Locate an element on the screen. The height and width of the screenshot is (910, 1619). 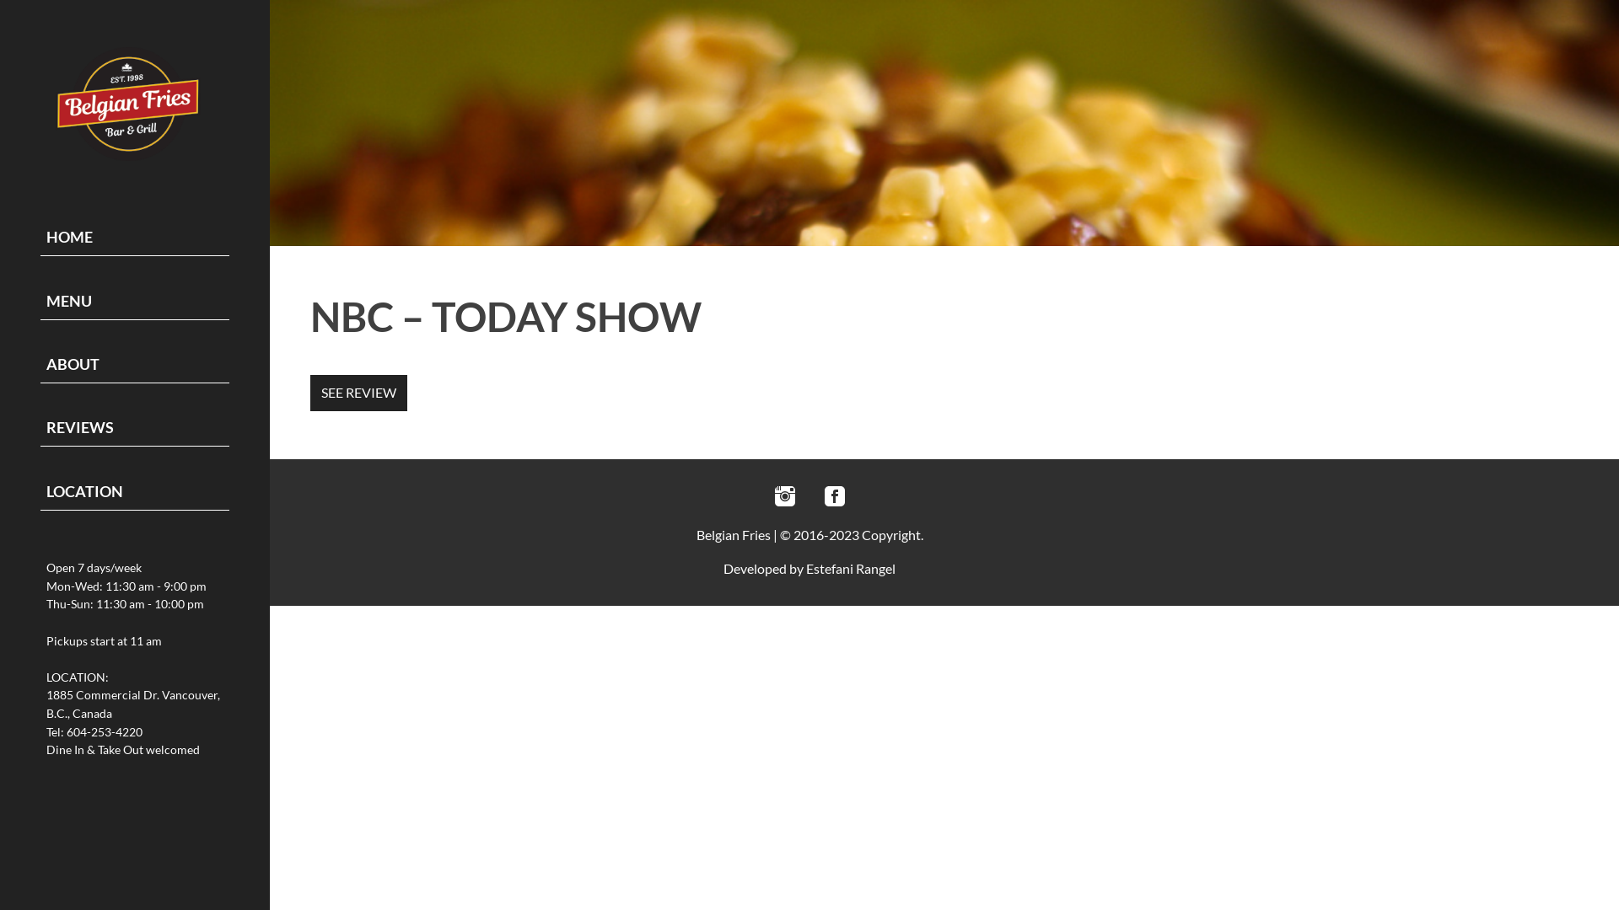
ABOUT is located at coordinates (135, 366).